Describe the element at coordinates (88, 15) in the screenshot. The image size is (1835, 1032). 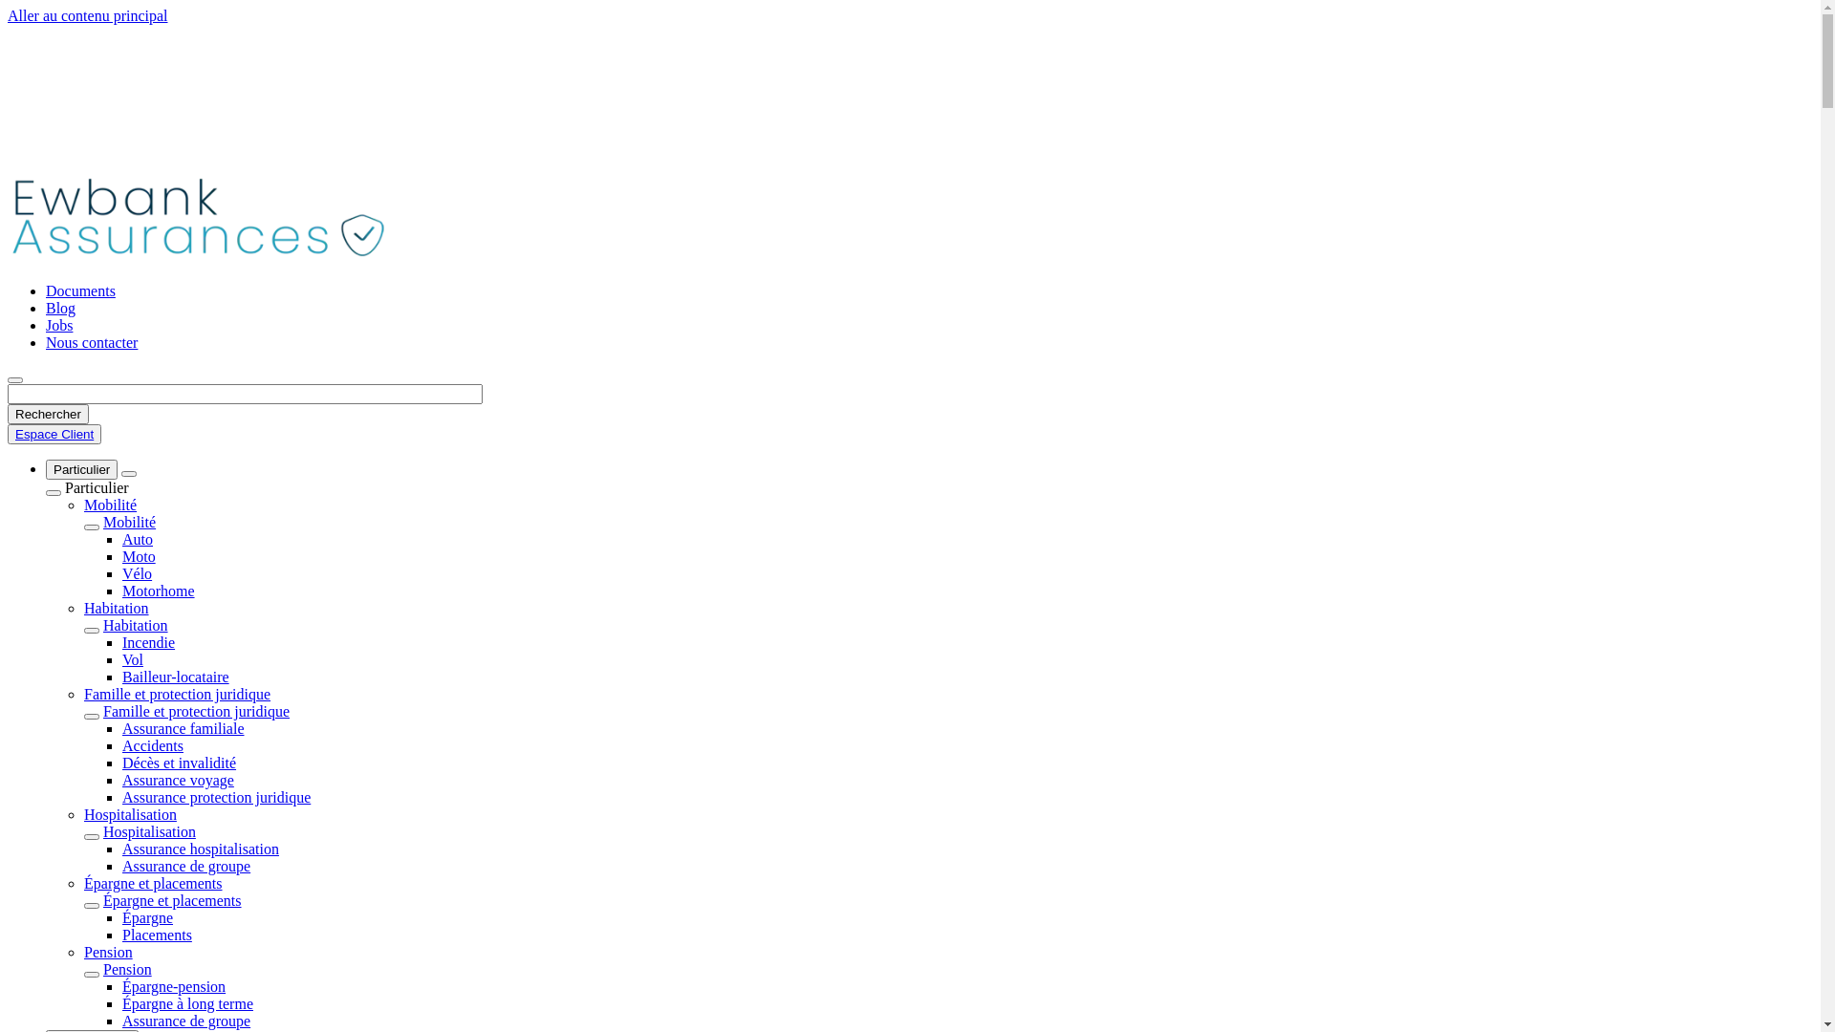
I see `Aller au contenu principal` at that location.